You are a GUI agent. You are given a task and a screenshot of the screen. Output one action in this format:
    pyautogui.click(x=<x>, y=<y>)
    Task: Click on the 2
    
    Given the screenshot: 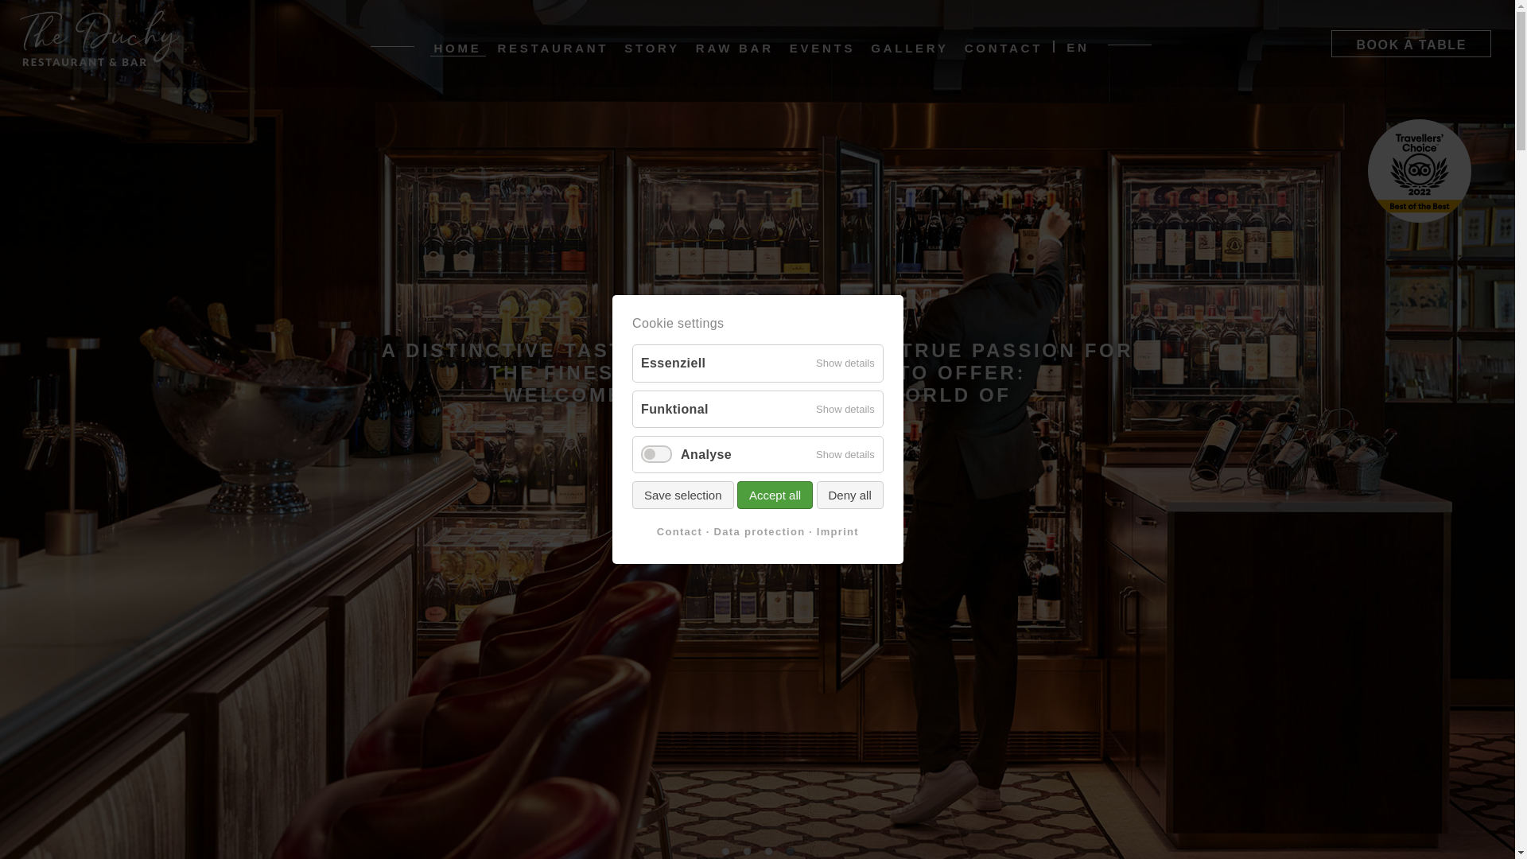 What is the action you would take?
    pyautogui.click(x=746, y=851)
    